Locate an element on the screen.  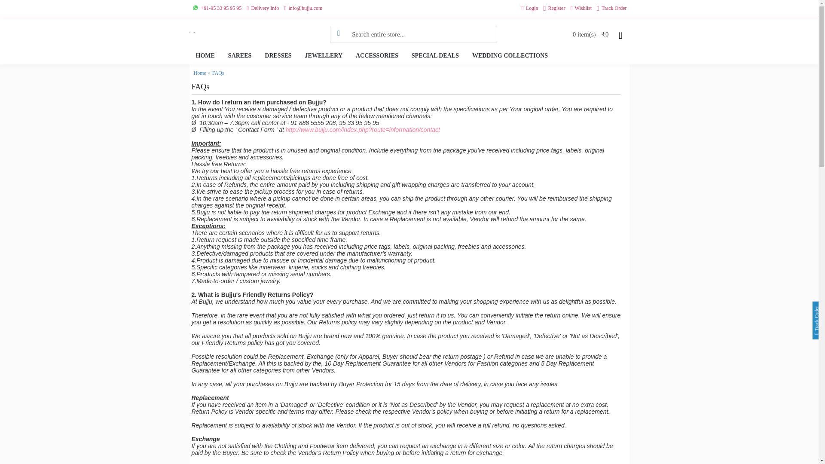
Track Order is located at coordinates (611, 9).